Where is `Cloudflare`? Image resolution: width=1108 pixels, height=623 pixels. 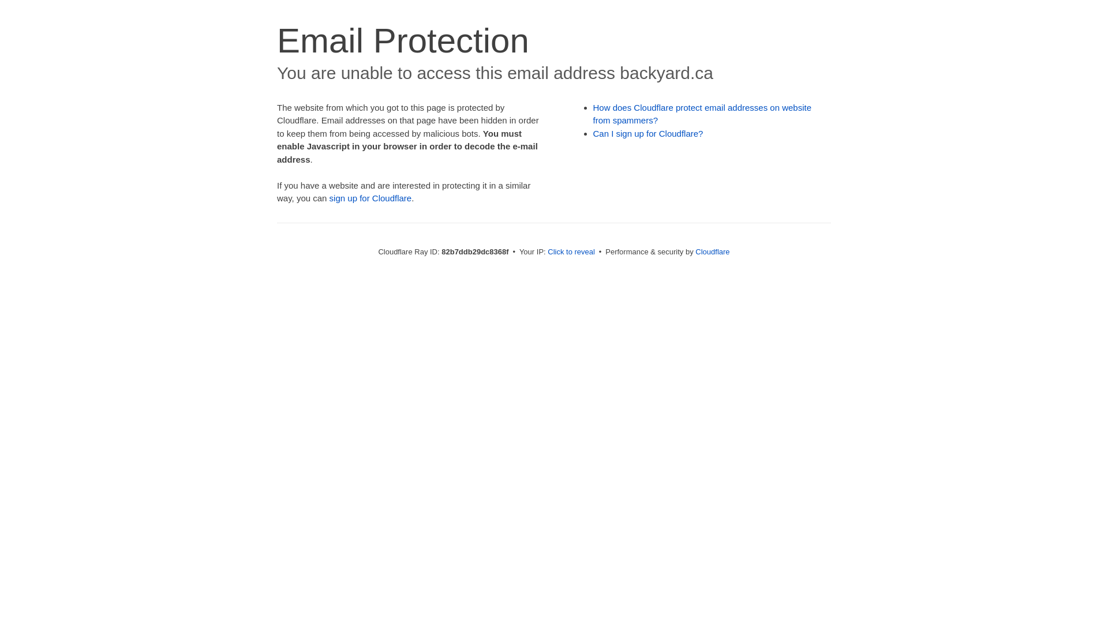
Cloudflare is located at coordinates (712, 252).